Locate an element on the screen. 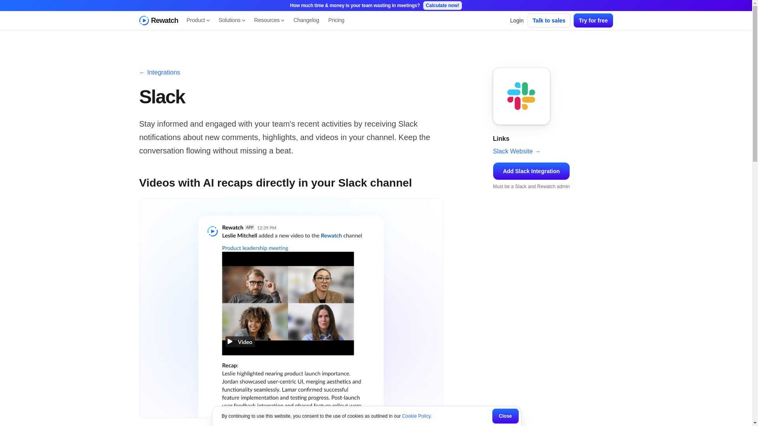  Rewatch is located at coordinates (158, 21).